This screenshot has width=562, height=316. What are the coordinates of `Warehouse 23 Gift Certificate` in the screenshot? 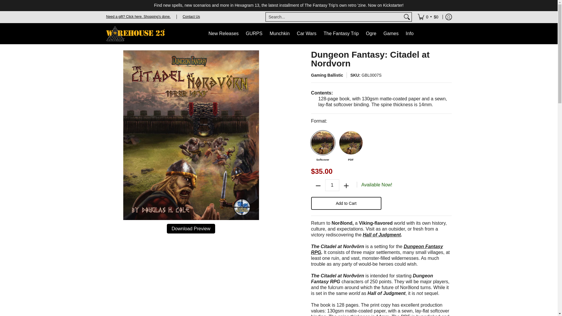 It's located at (138, 16).